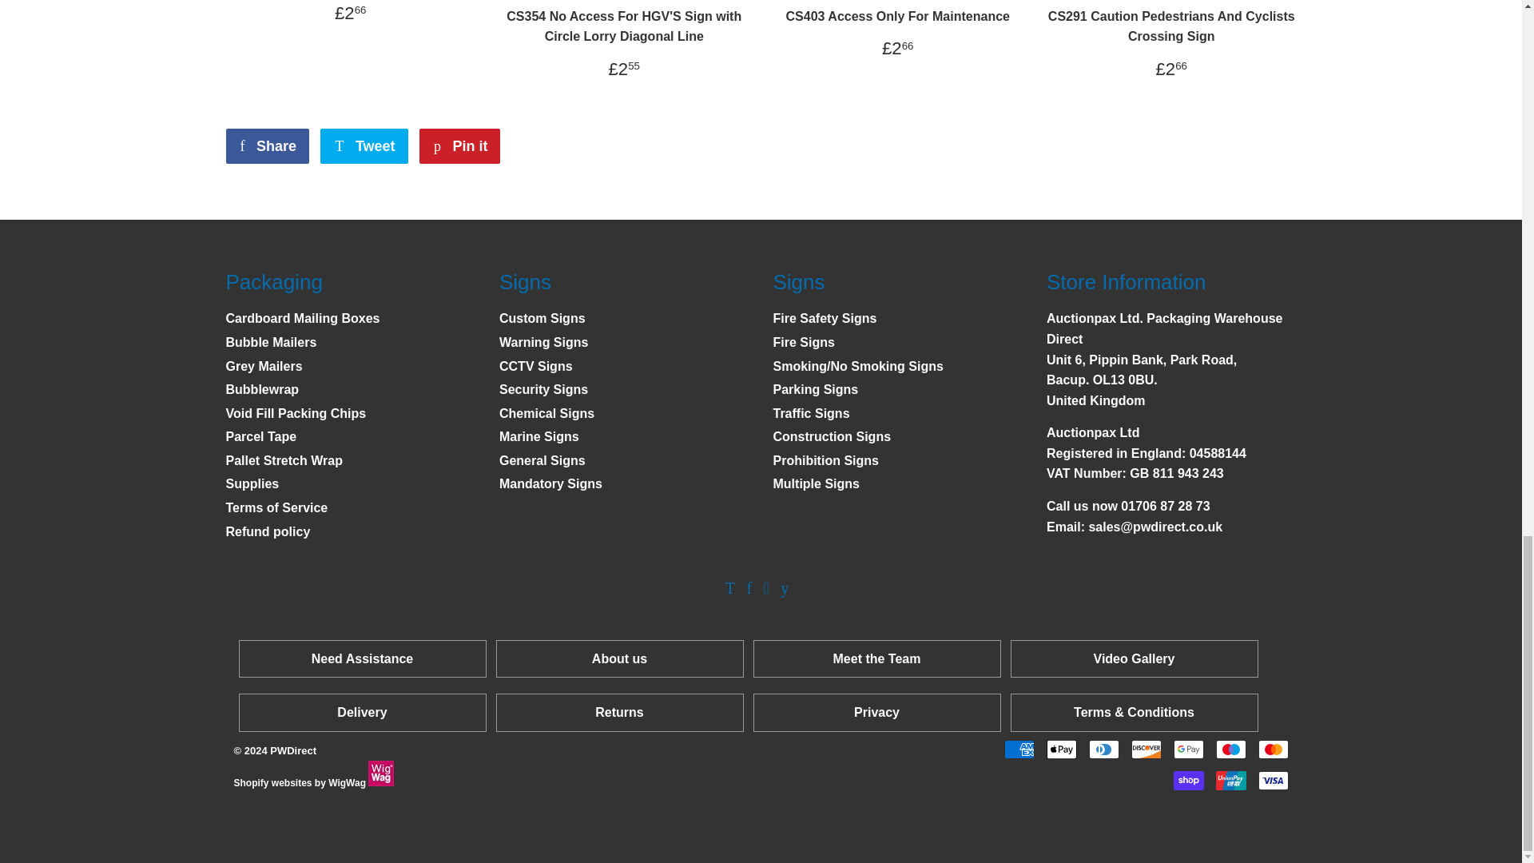  What do you see at coordinates (364, 145) in the screenshot?
I see `Tweet on Twitter` at bounding box center [364, 145].